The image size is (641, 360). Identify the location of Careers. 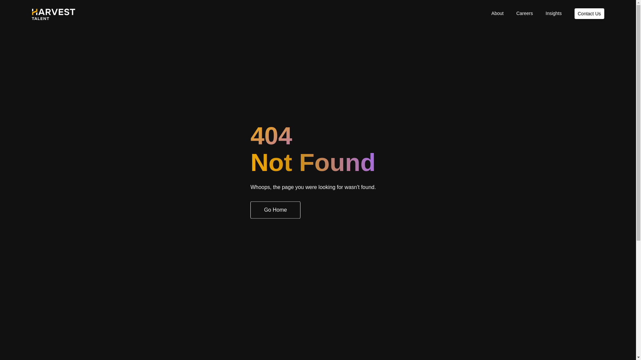
(524, 13).